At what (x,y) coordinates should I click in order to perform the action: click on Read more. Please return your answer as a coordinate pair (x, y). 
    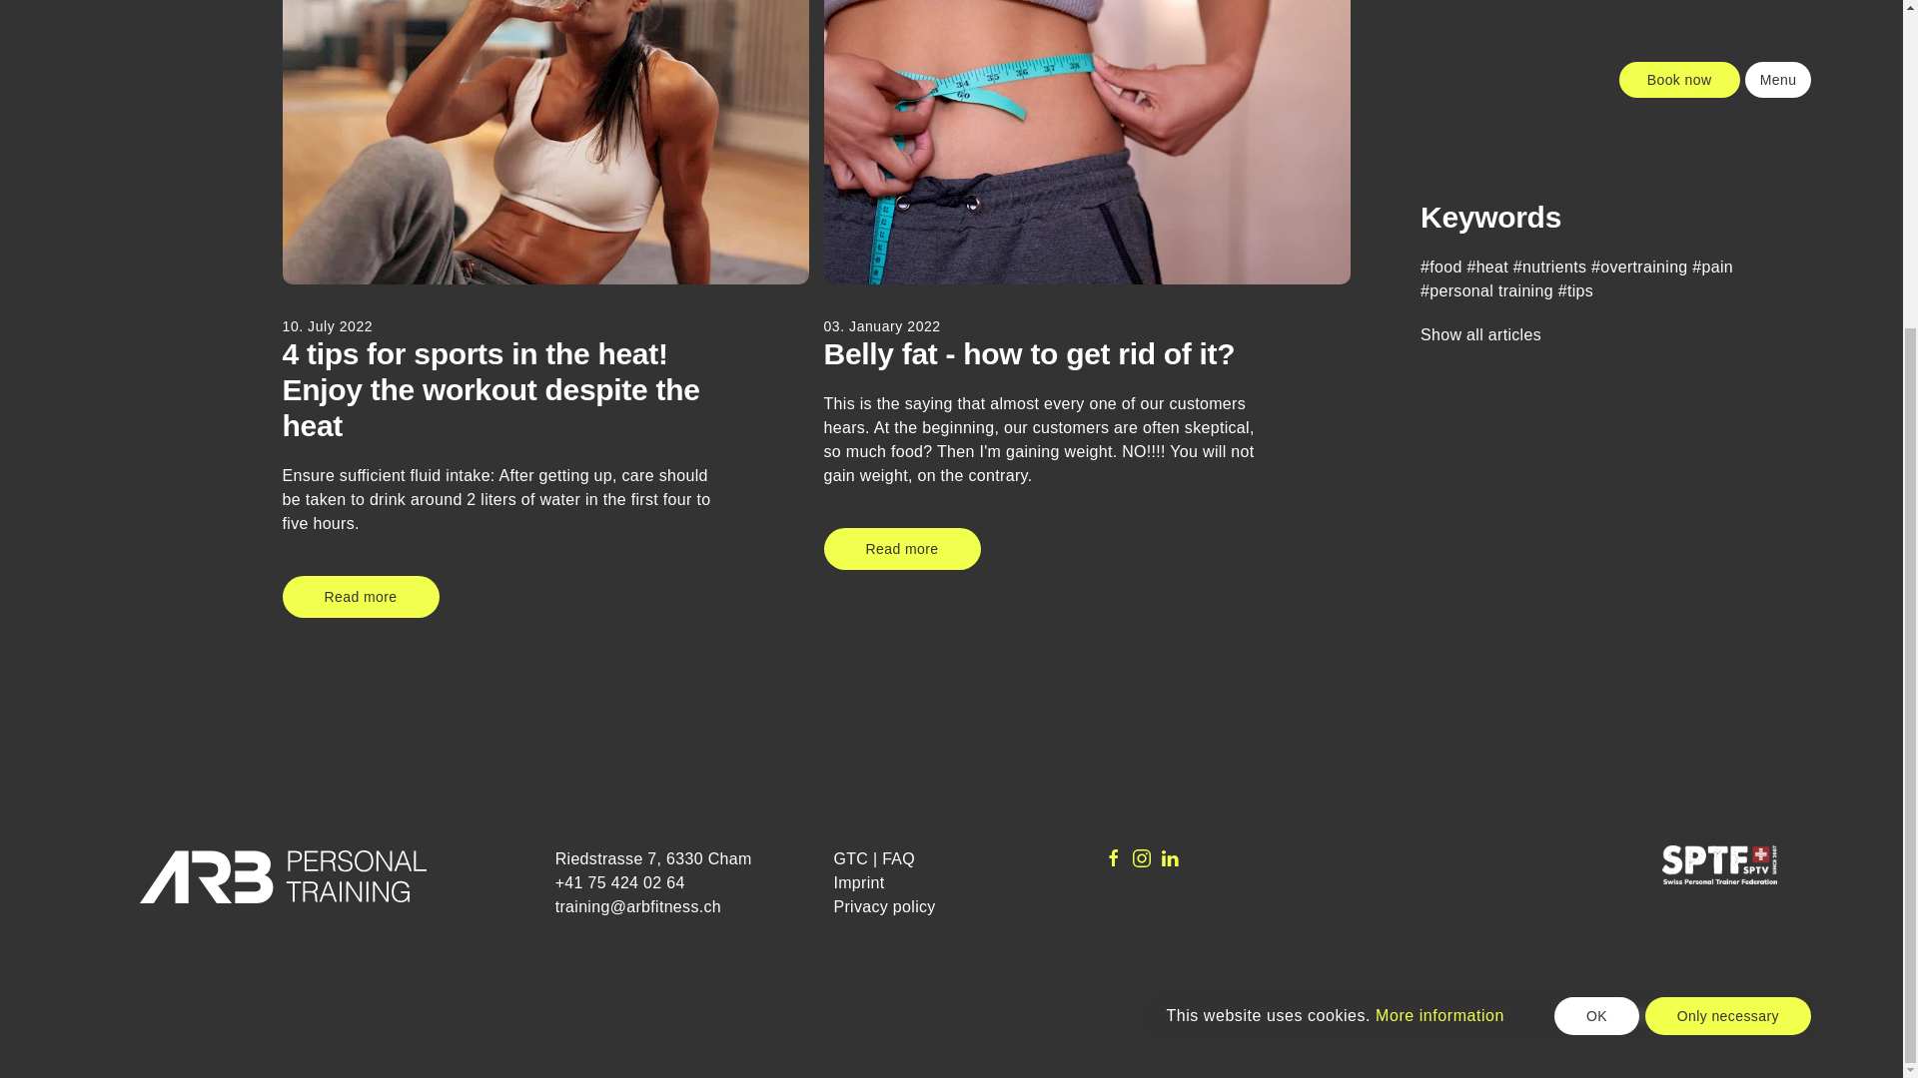
    Looking at the image, I should click on (902, 549).